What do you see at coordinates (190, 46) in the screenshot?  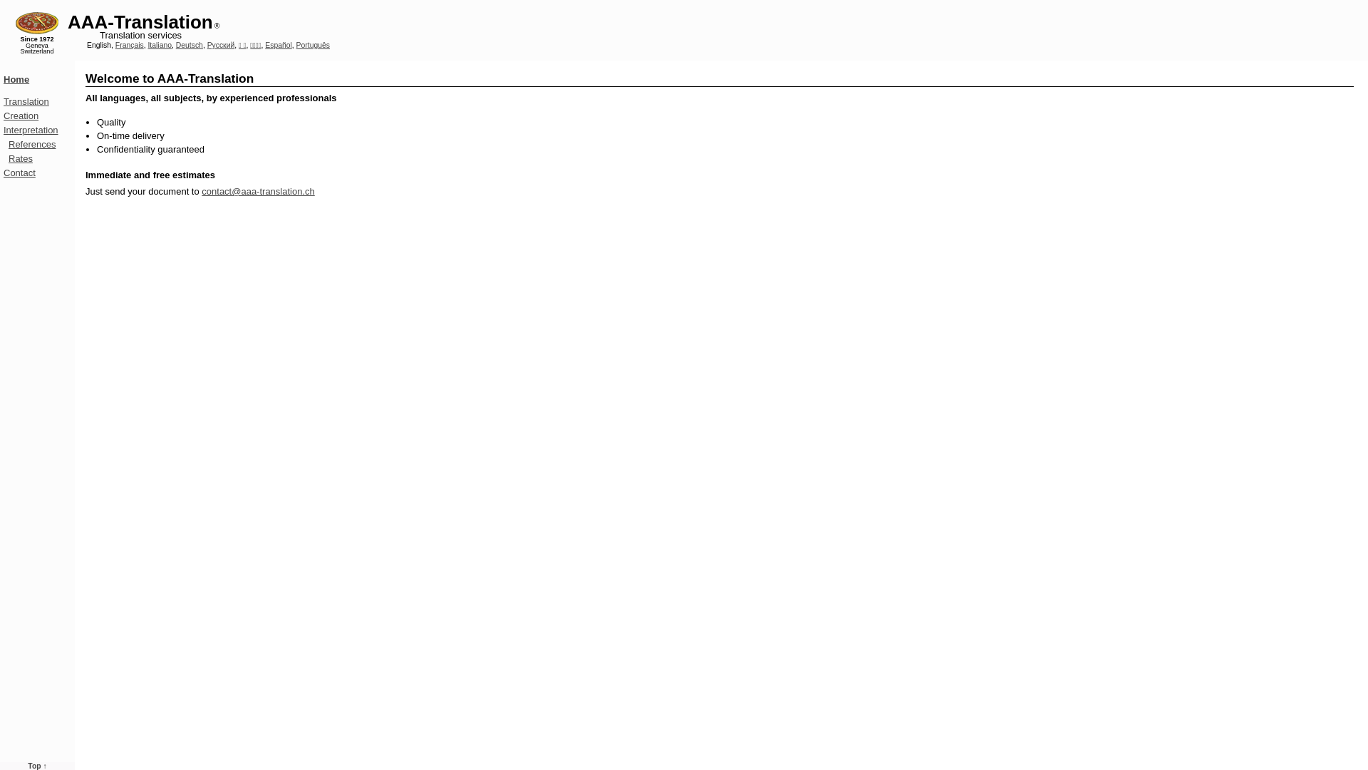 I see `Deutsch` at bounding box center [190, 46].